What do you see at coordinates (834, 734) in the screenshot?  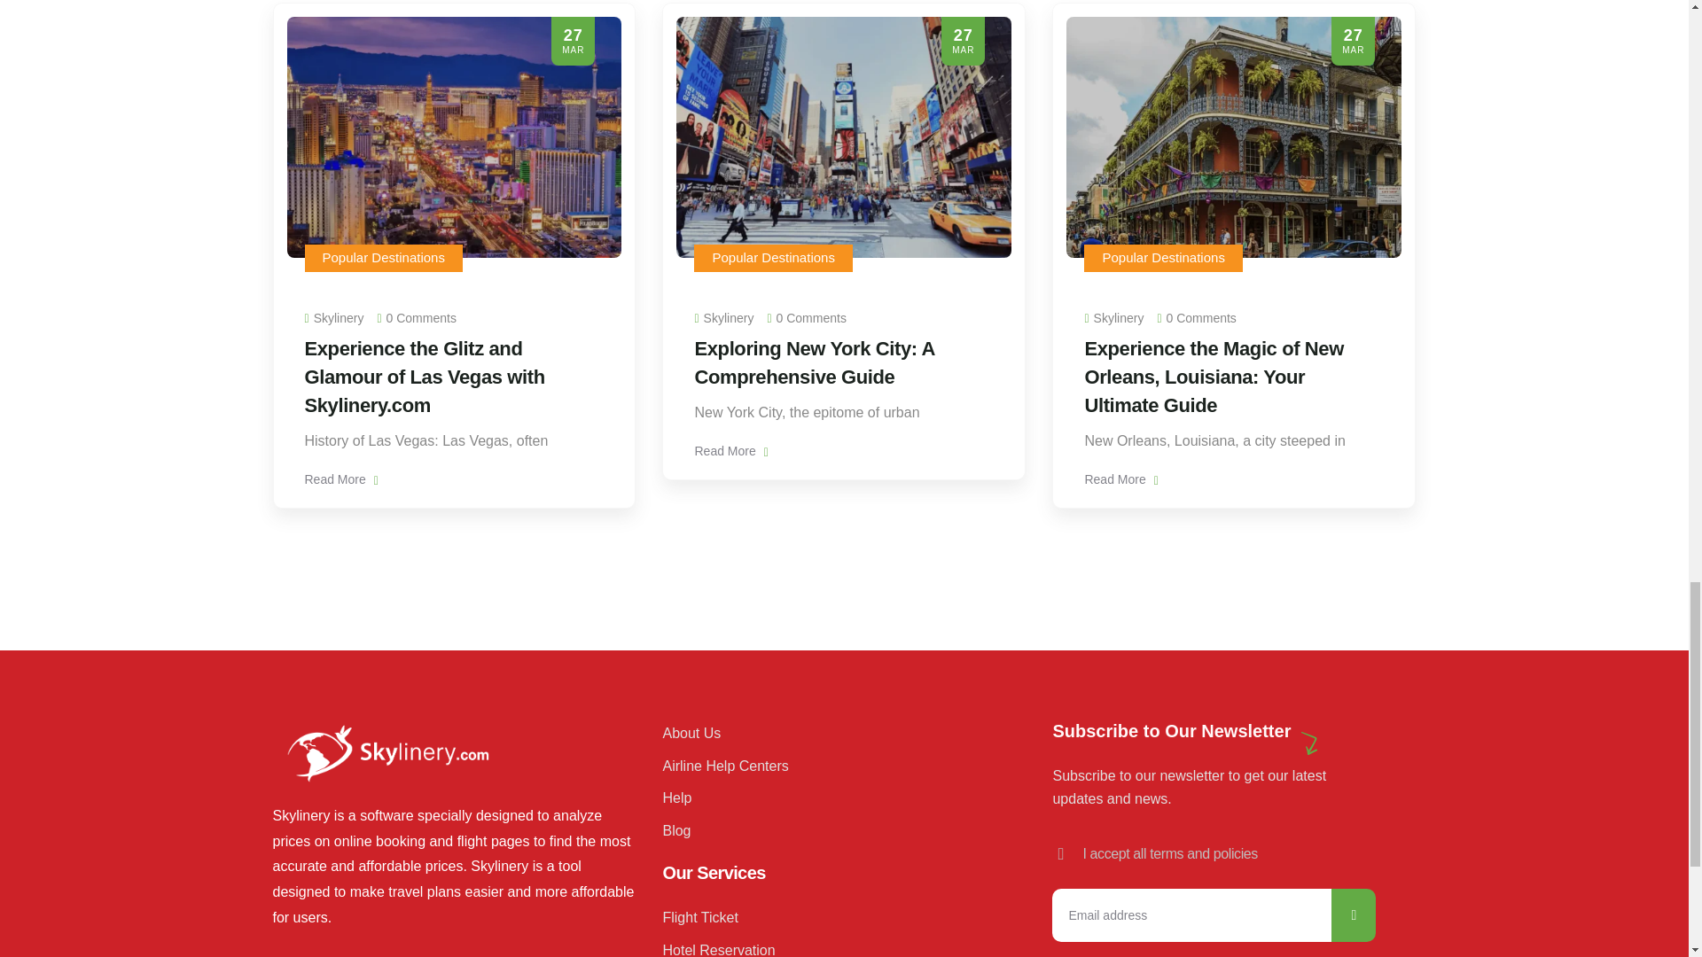 I see `About Us` at bounding box center [834, 734].